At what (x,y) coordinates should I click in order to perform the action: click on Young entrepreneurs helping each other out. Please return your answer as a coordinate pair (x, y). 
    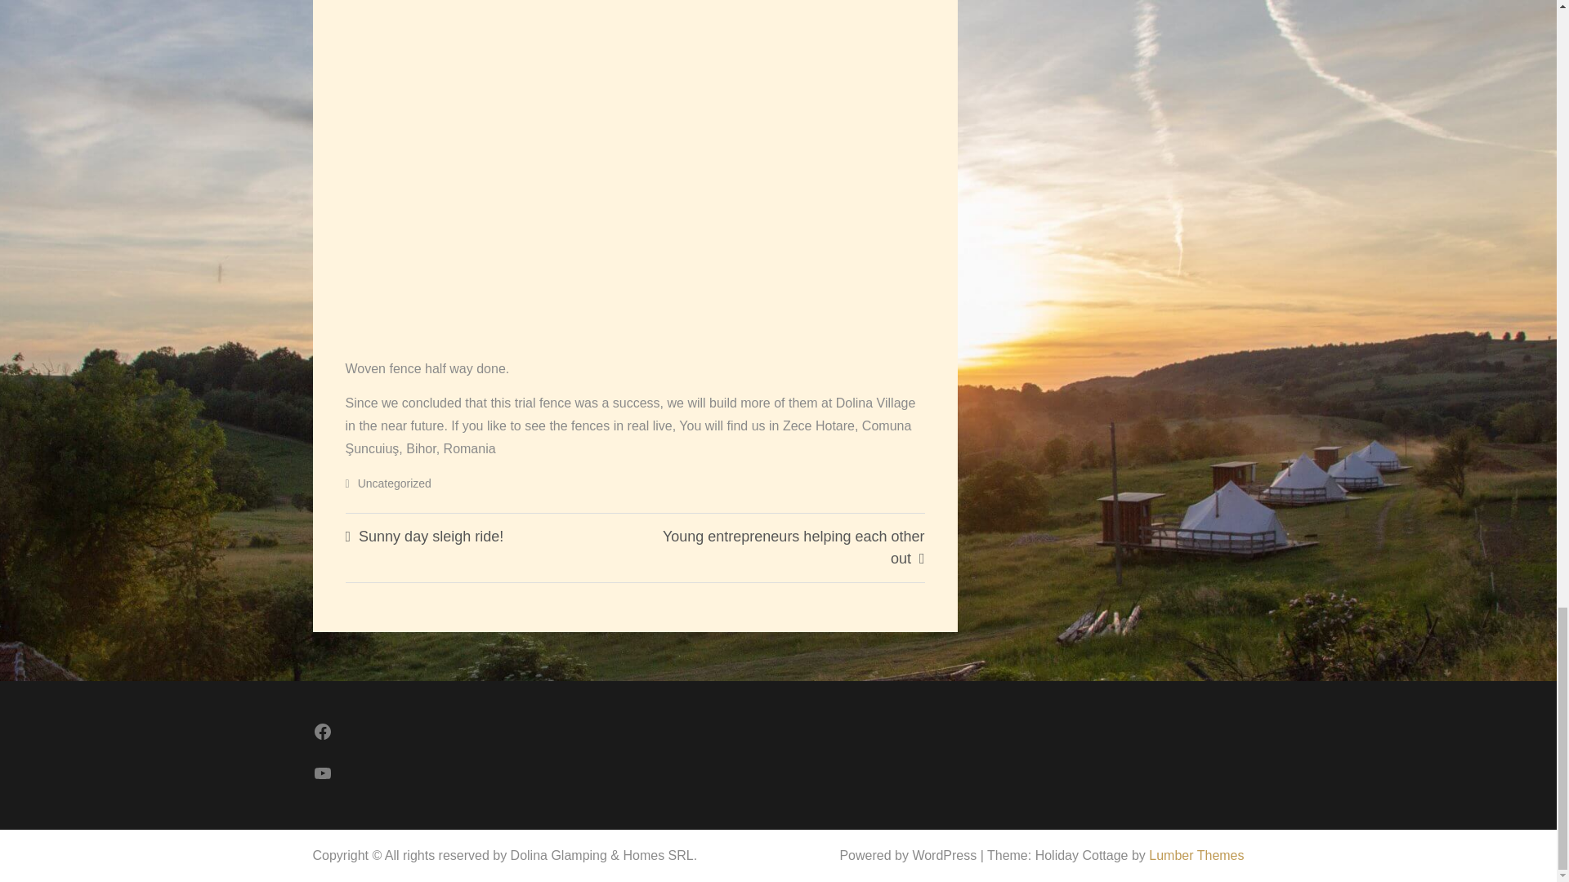
    Looking at the image, I should click on (793, 547).